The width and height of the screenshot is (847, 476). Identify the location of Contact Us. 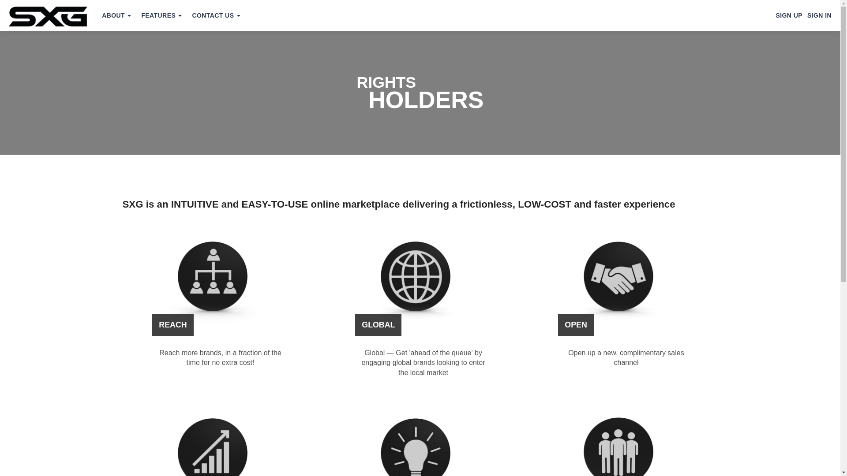
(216, 15).